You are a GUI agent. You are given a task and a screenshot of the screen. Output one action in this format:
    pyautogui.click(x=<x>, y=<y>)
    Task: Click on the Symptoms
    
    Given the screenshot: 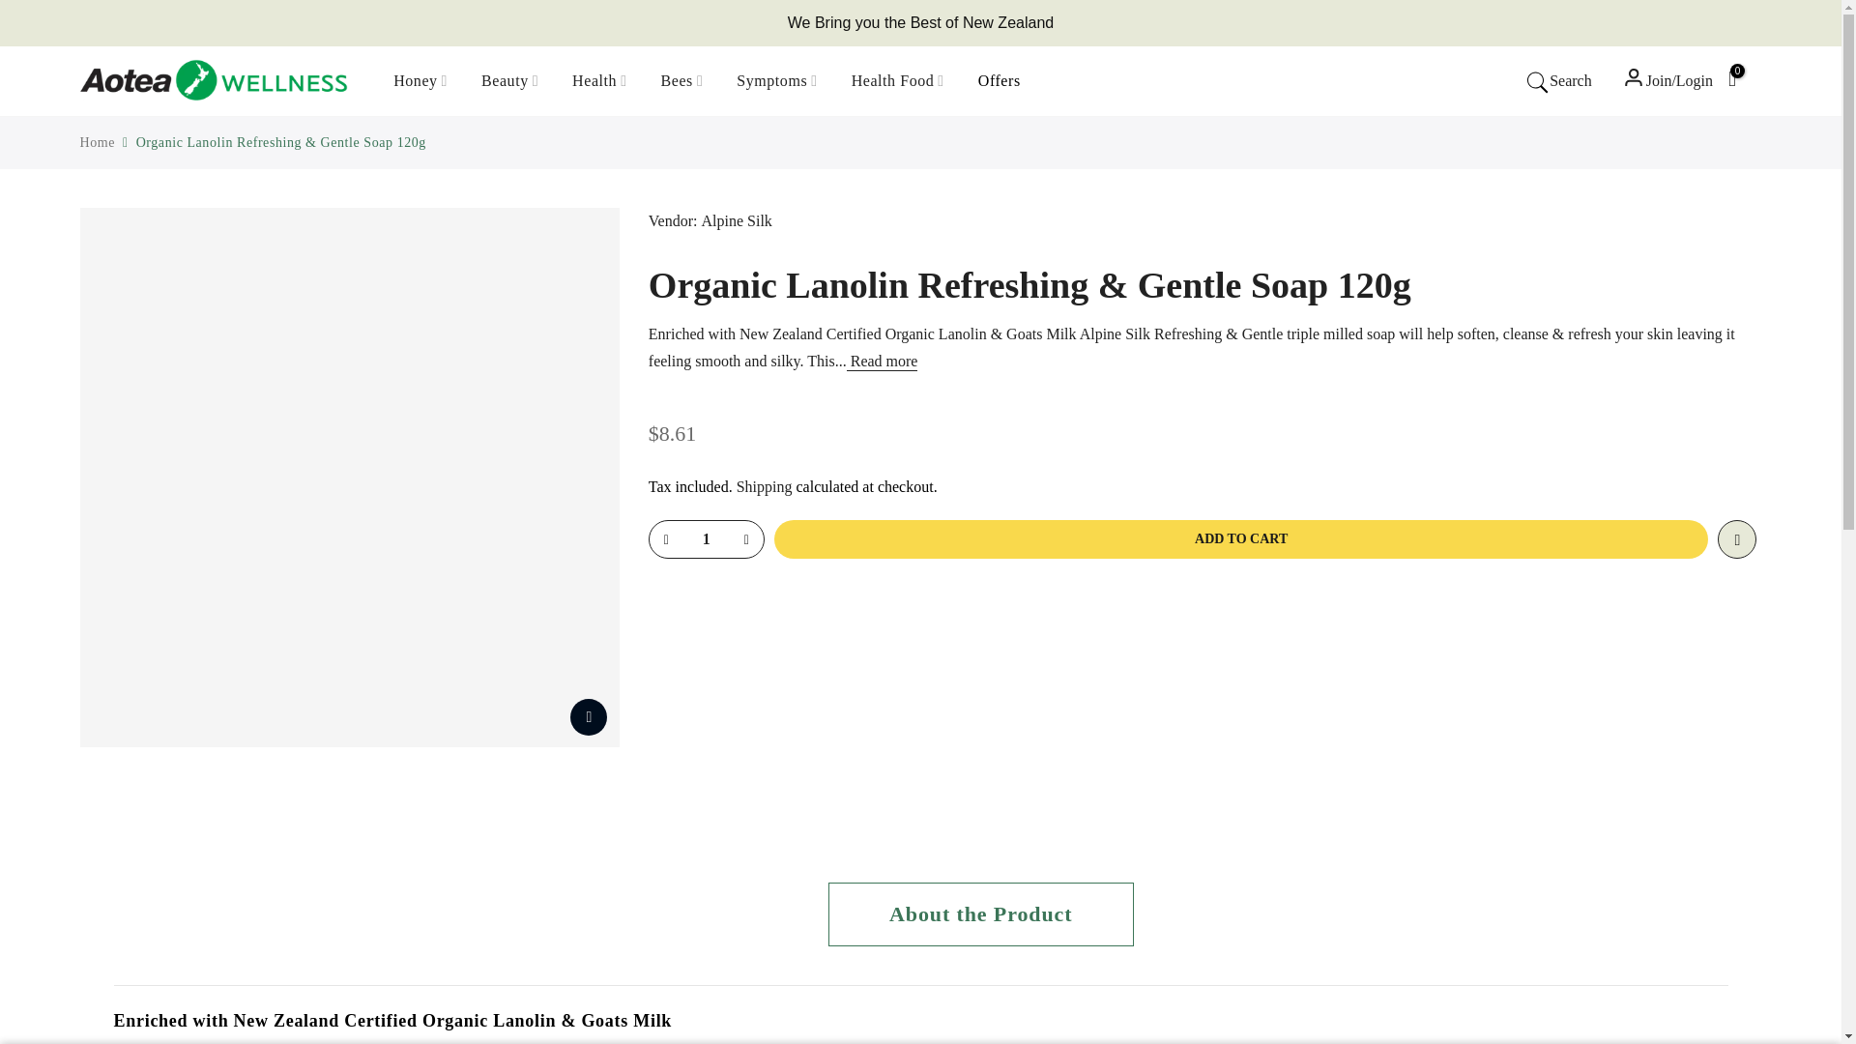 What is the action you would take?
    pyautogui.click(x=776, y=80)
    